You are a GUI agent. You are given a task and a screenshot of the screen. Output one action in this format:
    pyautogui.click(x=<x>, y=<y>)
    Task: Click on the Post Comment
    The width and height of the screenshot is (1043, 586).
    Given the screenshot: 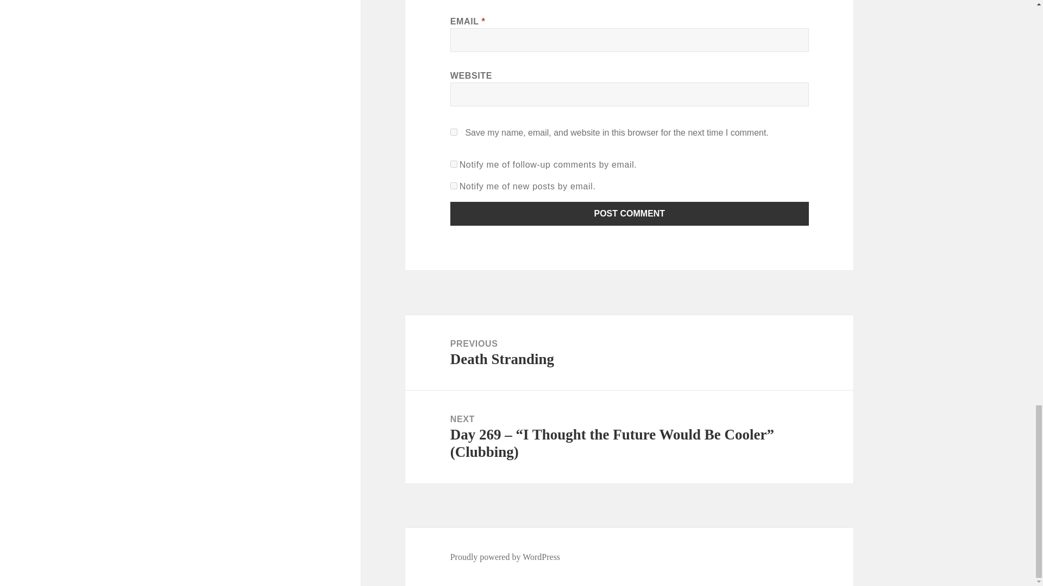 What is the action you would take?
    pyautogui.click(x=505, y=557)
    